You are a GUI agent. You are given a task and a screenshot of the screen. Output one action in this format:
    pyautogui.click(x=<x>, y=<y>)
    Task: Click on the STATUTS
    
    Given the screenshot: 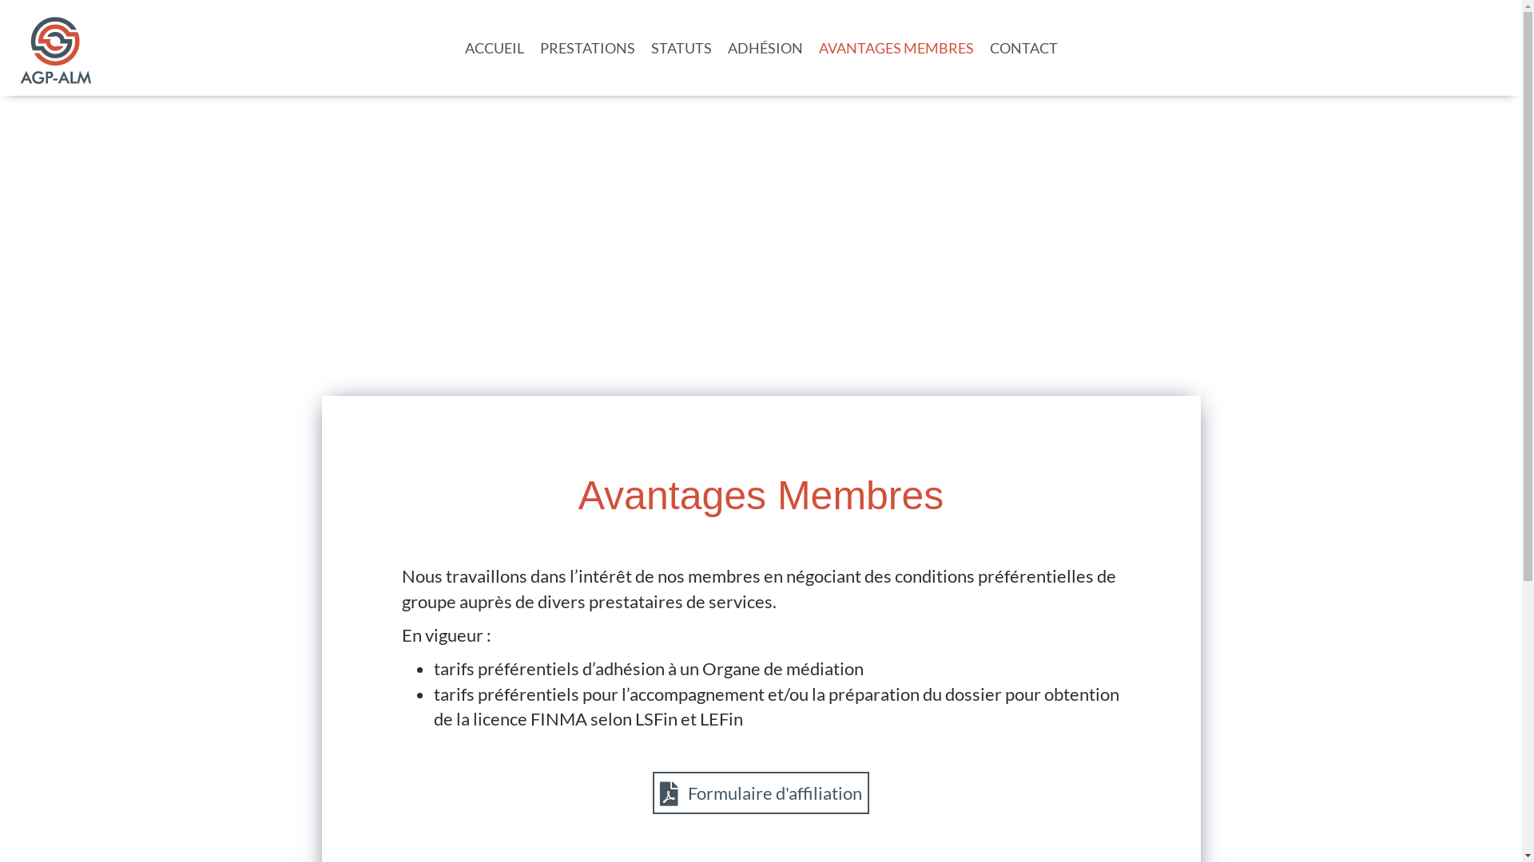 What is the action you would take?
    pyautogui.click(x=681, y=48)
    